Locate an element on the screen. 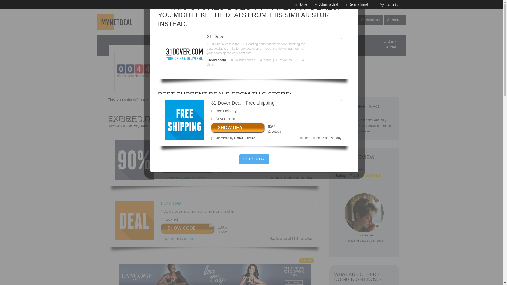 This screenshot has width=507, height=285. Lancome is located at coordinates (214, 275).